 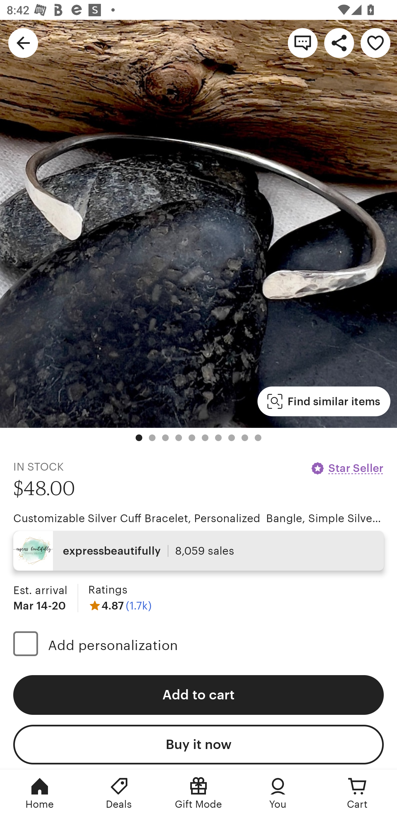 I want to click on You, so click(x=278, y=793).